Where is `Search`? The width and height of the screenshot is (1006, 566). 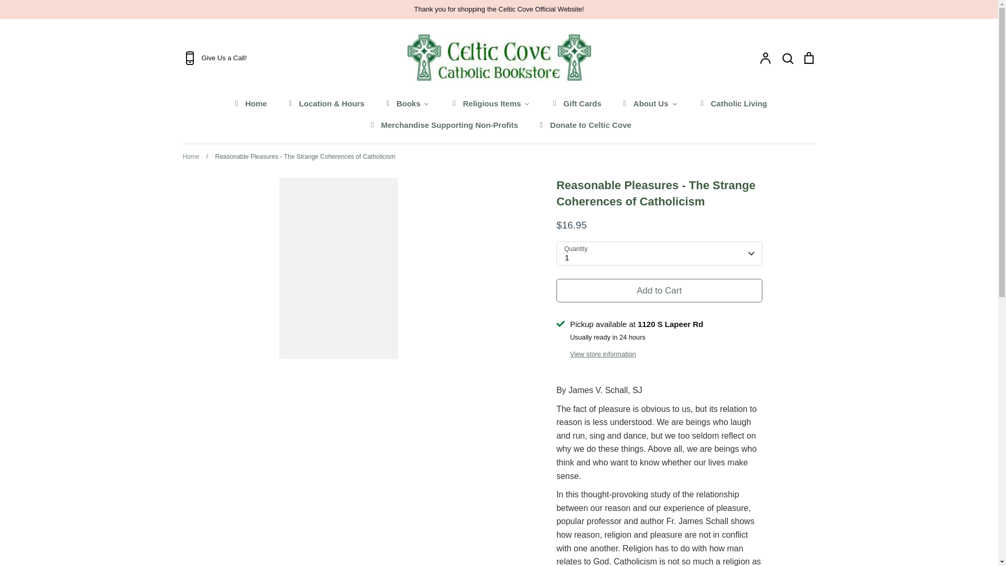 Search is located at coordinates (787, 58).